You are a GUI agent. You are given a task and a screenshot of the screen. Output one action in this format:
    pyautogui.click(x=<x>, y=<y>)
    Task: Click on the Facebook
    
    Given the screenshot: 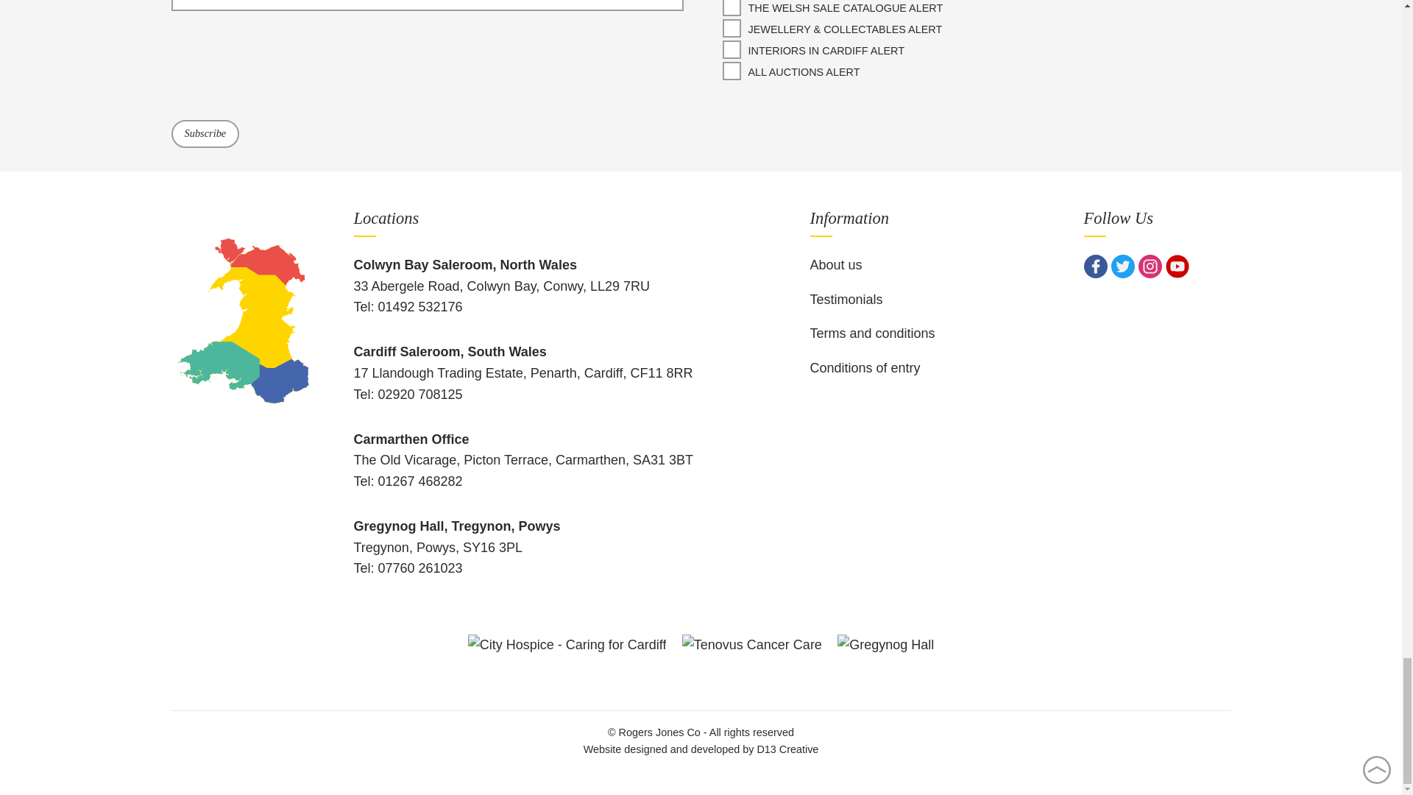 What is the action you would take?
    pyautogui.click(x=1095, y=266)
    